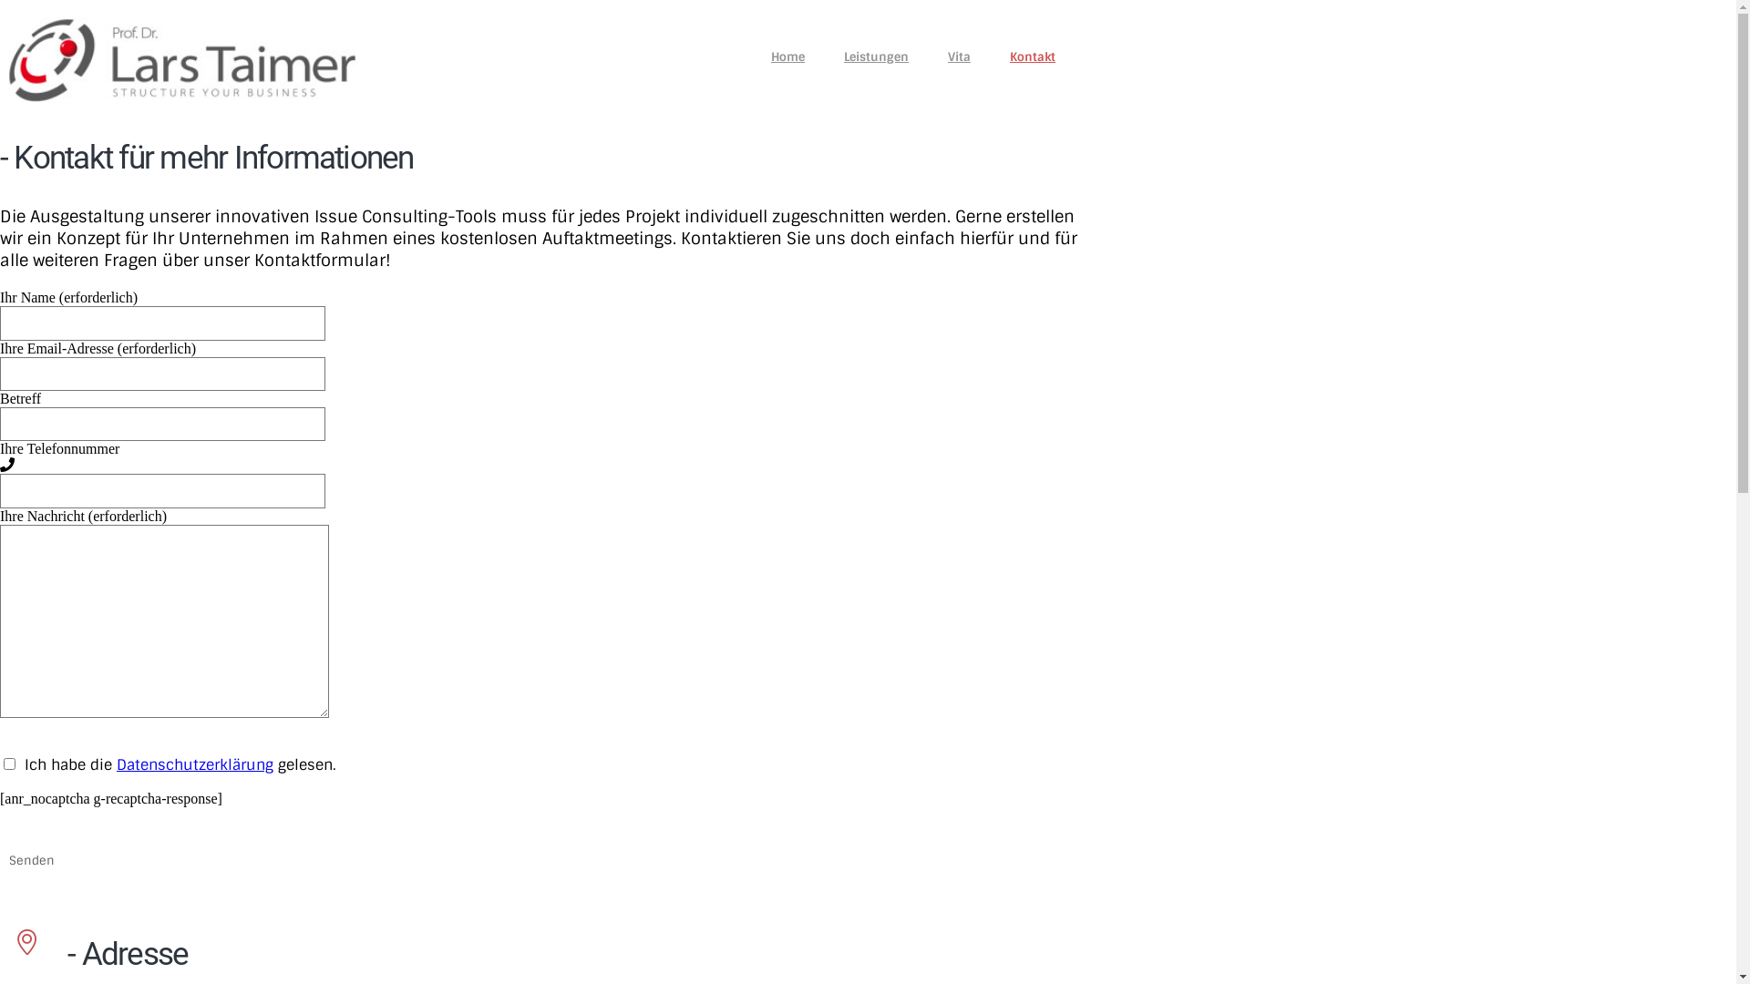  What do you see at coordinates (877, 55) in the screenshot?
I see `Leistungen` at bounding box center [877, 55].